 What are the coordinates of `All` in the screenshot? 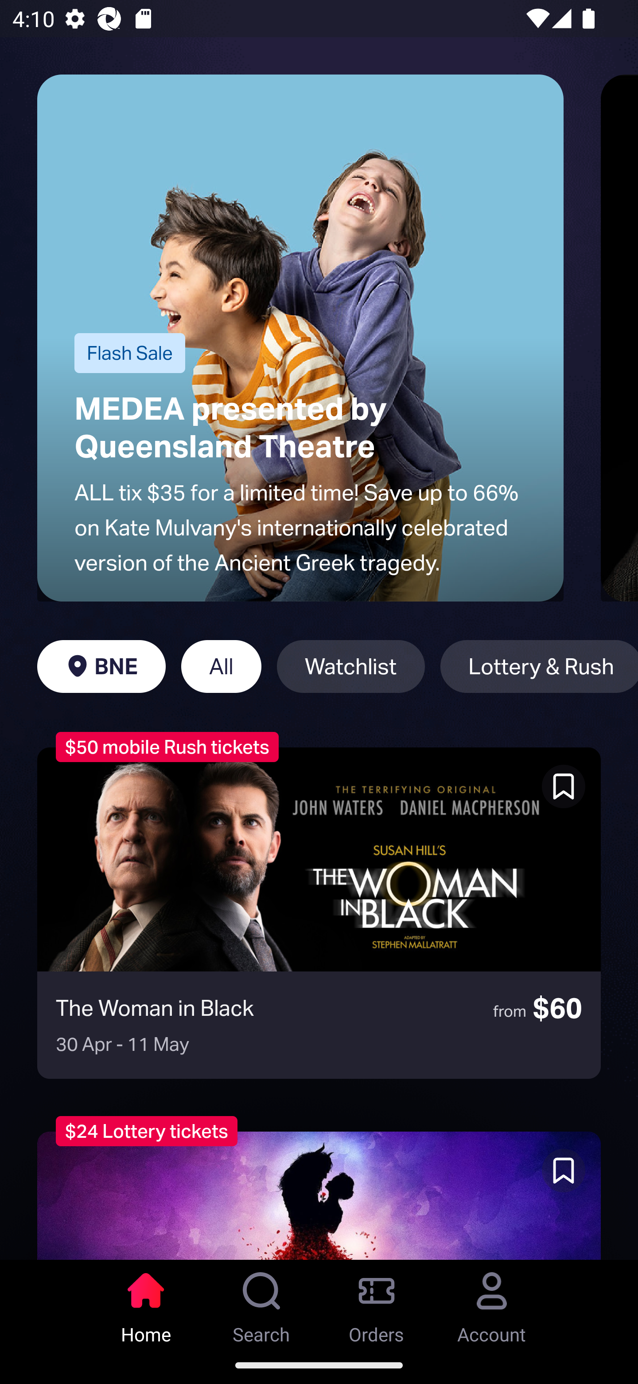 It's located at (221, 666).